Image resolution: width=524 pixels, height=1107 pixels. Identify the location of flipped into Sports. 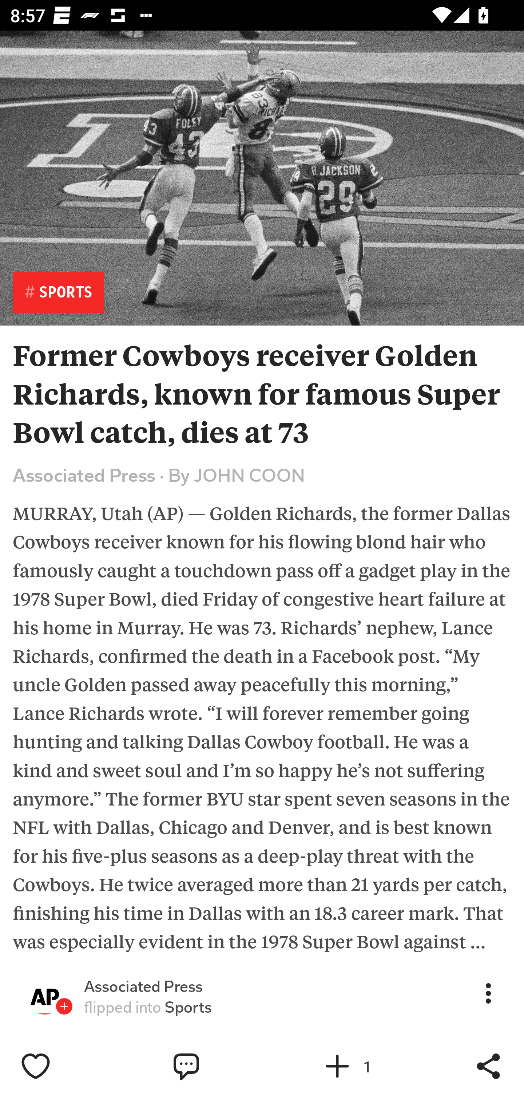
(148, 1007).